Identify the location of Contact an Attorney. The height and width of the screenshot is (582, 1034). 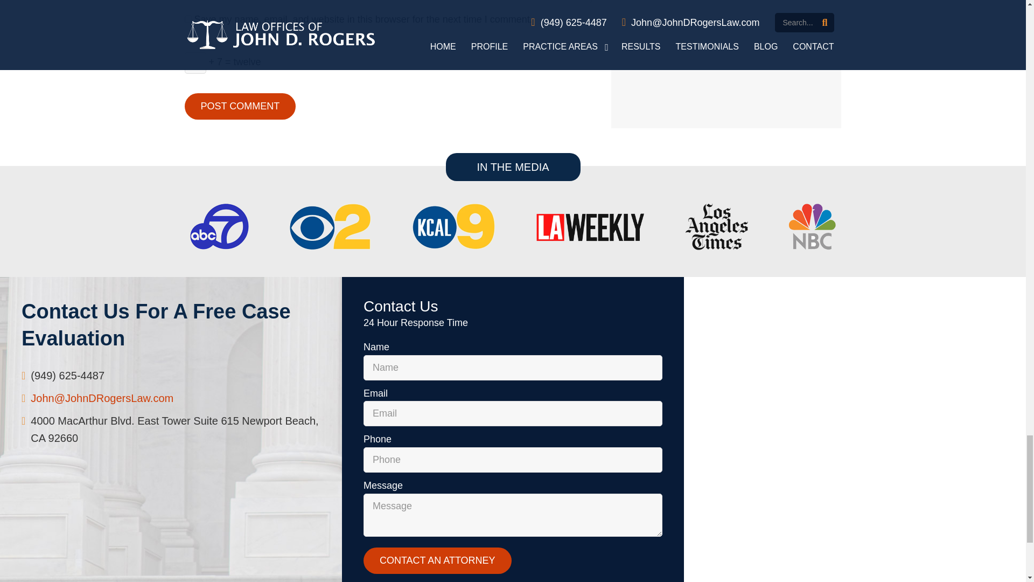
(437, 560).